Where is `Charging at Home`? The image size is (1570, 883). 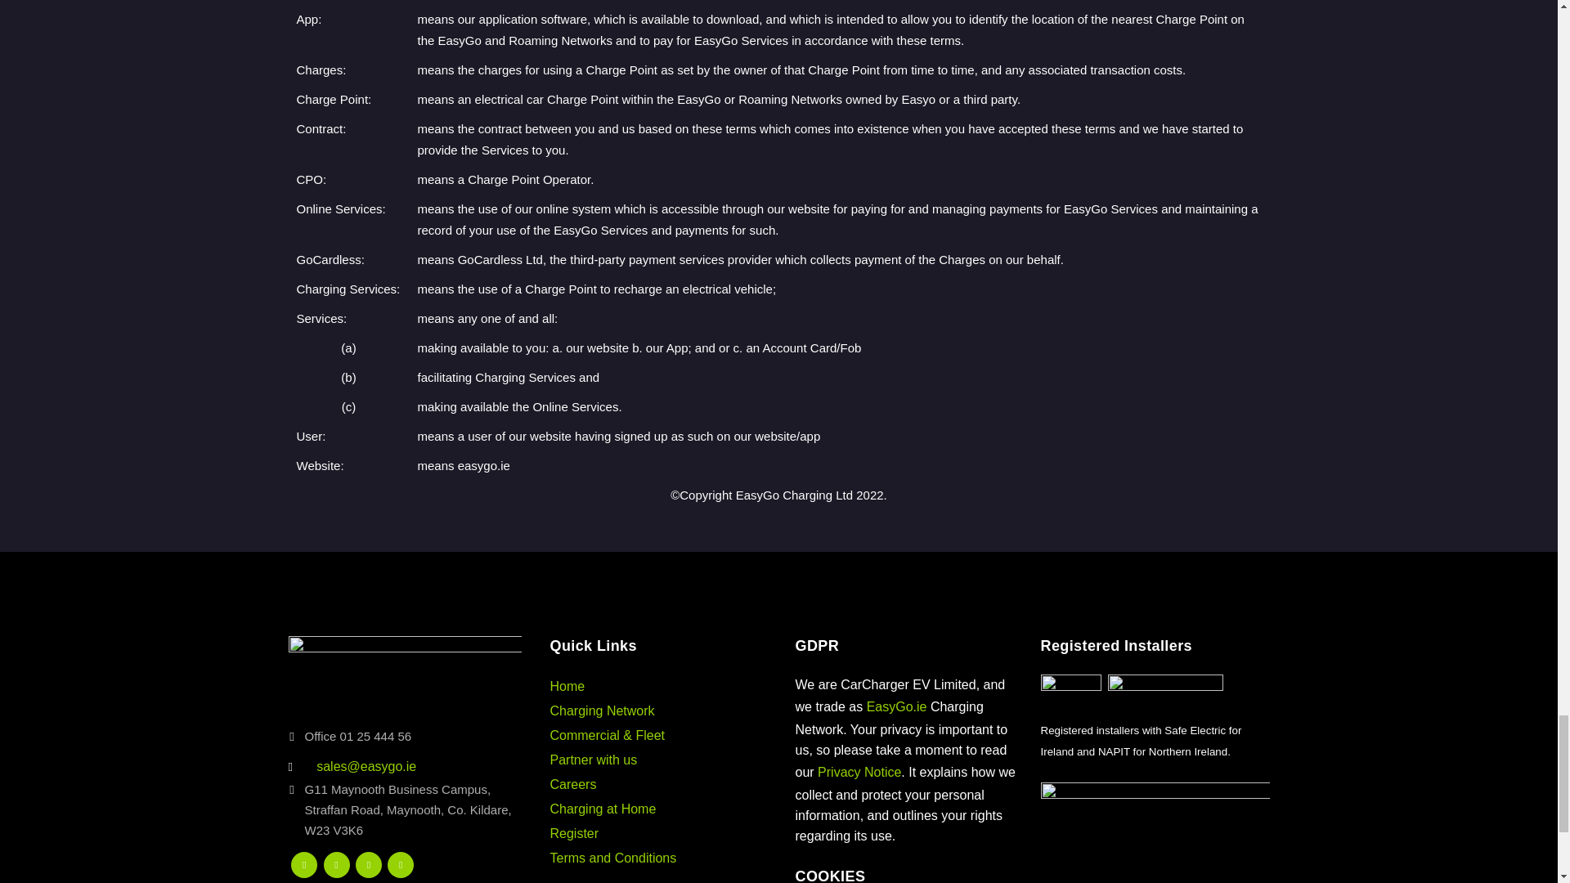
Charging at Home is located at coordinates (603, 808).